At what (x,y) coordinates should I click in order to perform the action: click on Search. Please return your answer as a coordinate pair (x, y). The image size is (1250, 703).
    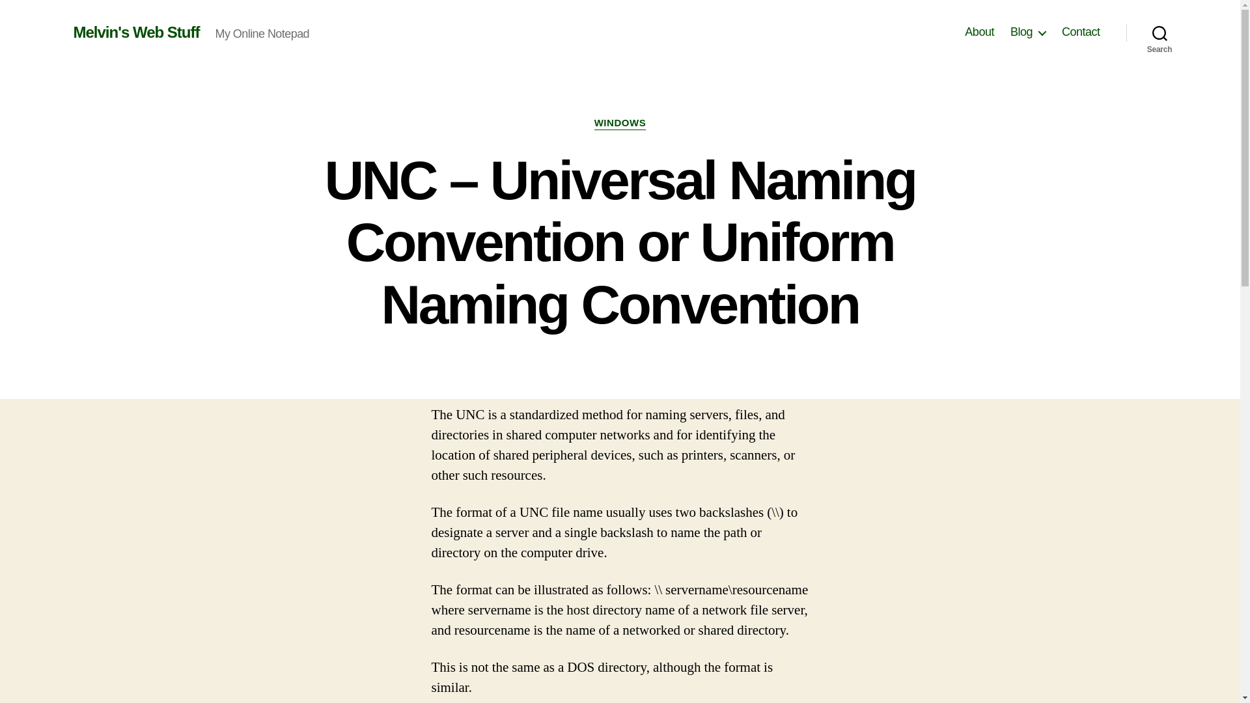
    Looking at the image, I should click on (1160, 33).